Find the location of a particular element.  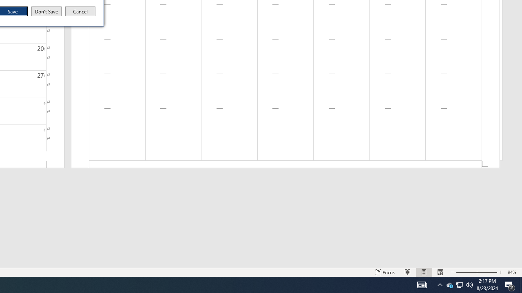

Action Center, 2 new notifications is located at coordinates (510, 285).